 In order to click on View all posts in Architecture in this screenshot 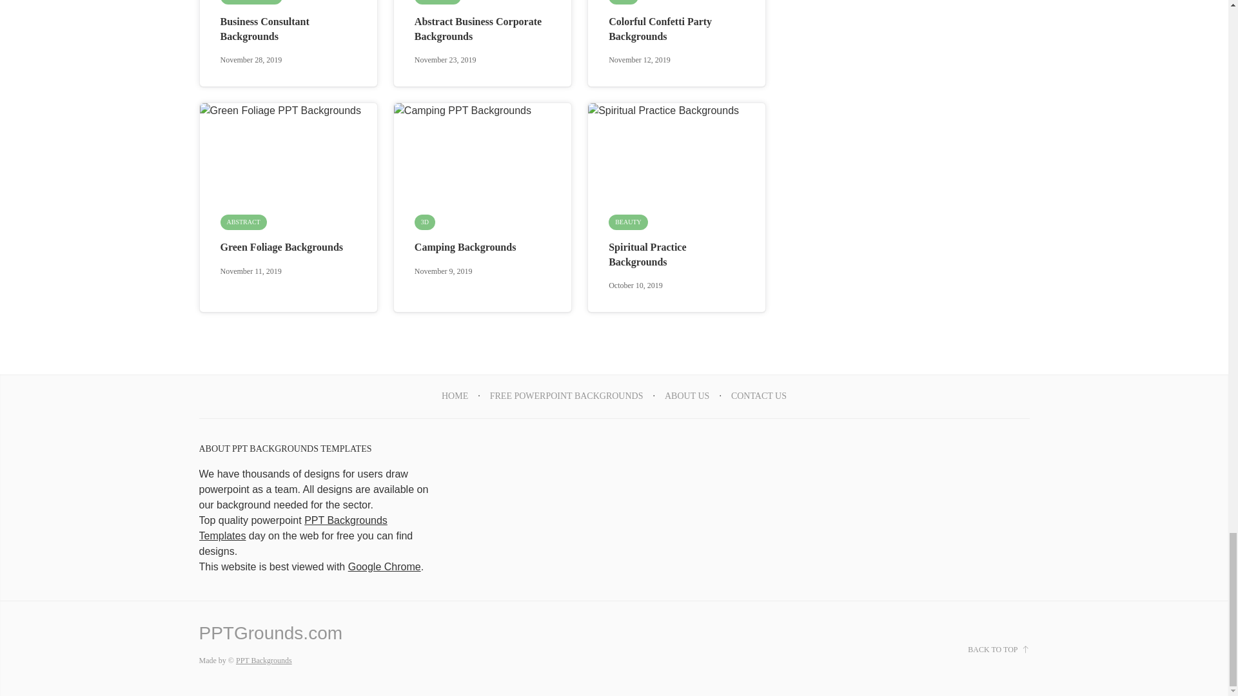, I will do `click(251, 2)`.